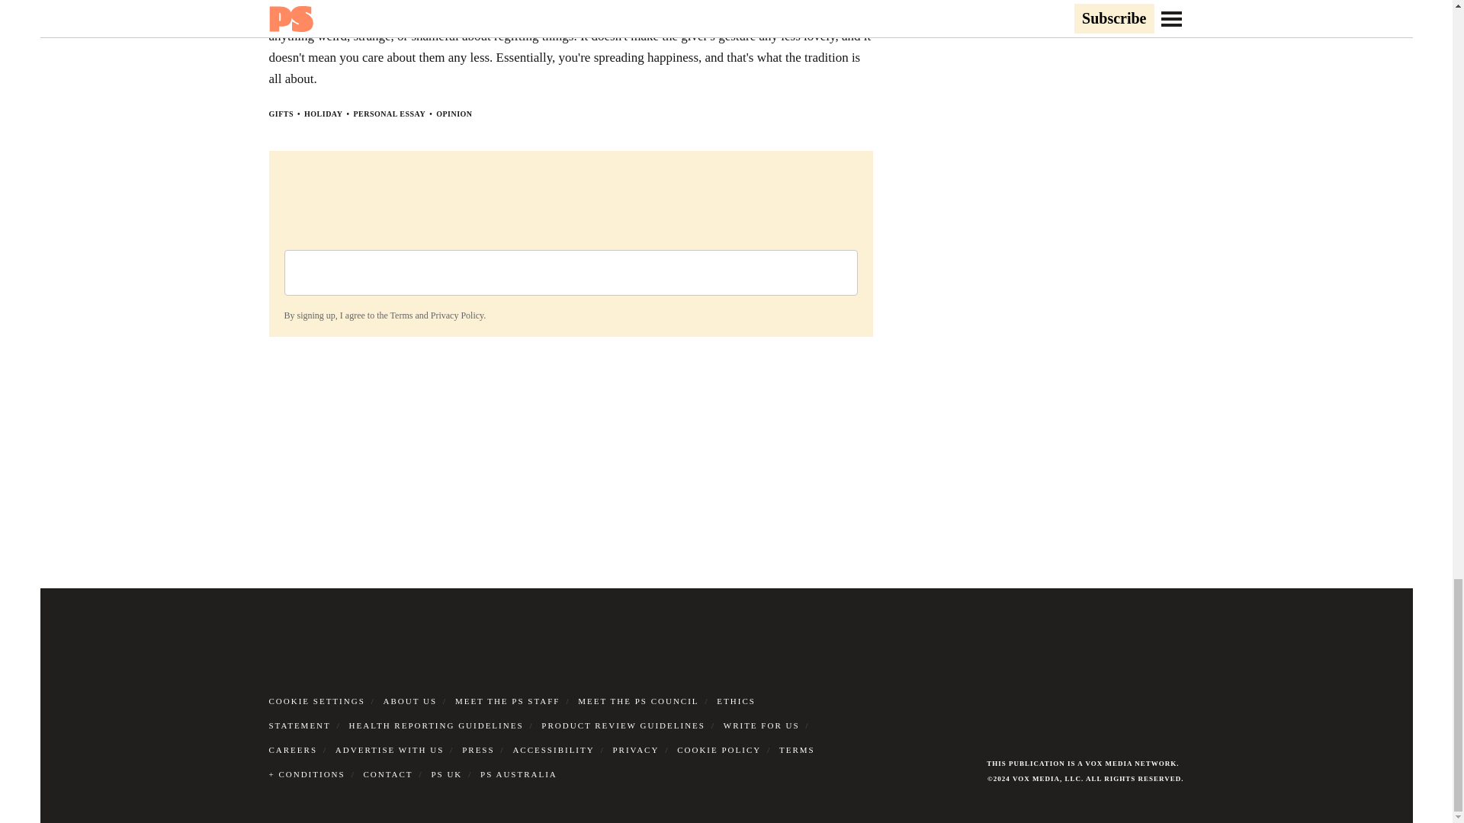 The image size is (1464, 823). Describe the element at coordinates (761, 725) in the screenshot. I see `WRITE FOR US` at that location.